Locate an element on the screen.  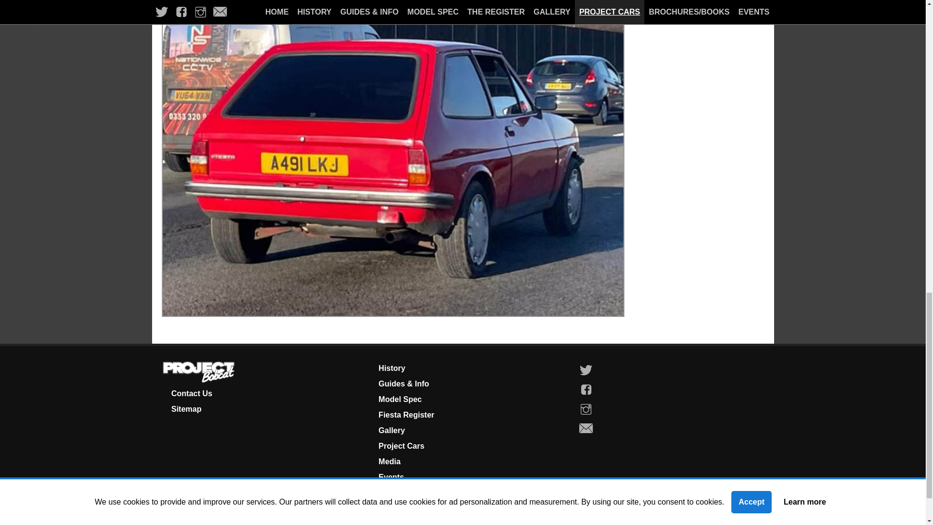
Project Cars is located at coordinates (401, 446).